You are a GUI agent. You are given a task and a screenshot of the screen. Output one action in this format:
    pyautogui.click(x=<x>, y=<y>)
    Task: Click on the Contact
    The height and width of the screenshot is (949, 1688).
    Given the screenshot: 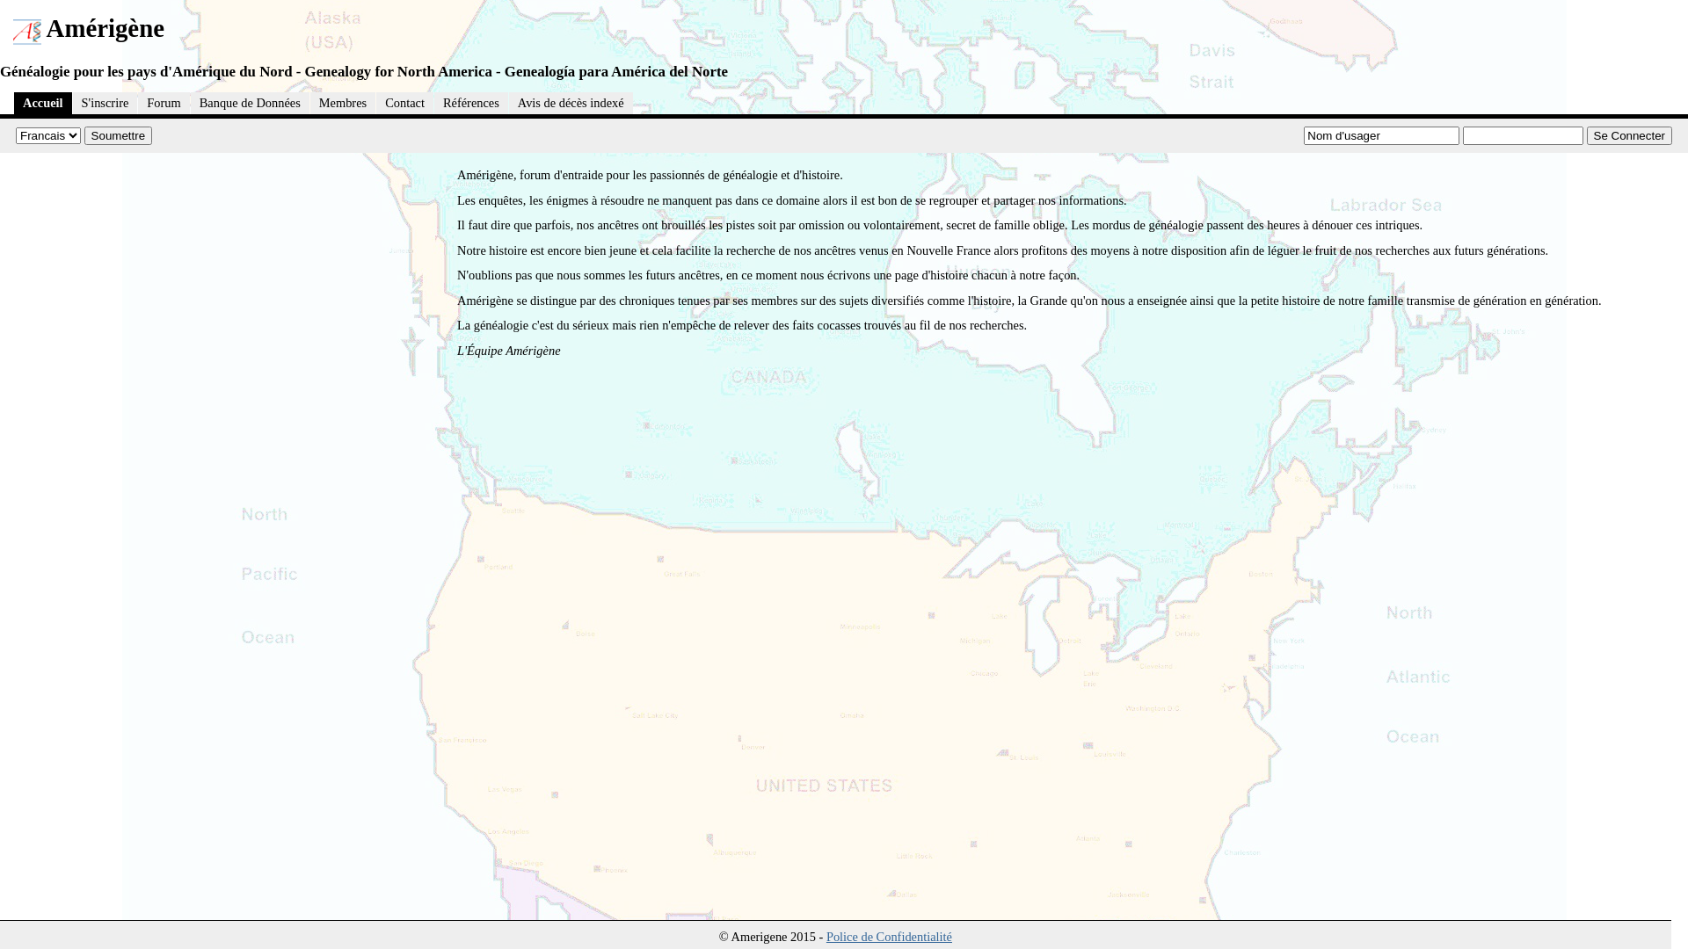 What is the action you would take?
    pyautogui.click(x=404, y=104)
    